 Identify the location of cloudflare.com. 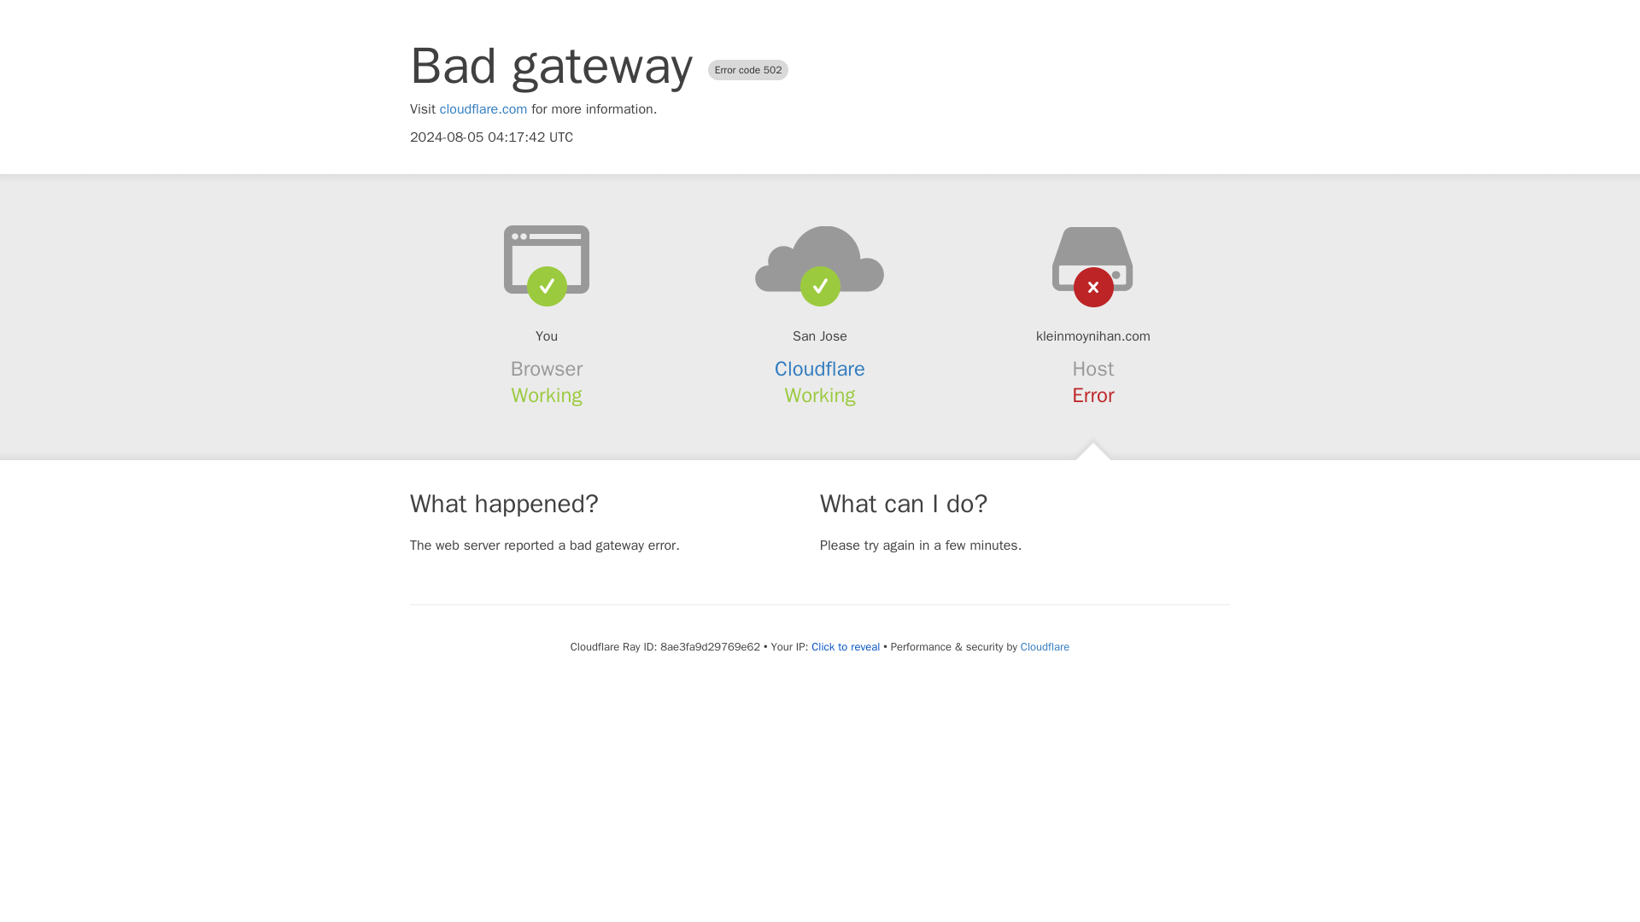
(483, 109).